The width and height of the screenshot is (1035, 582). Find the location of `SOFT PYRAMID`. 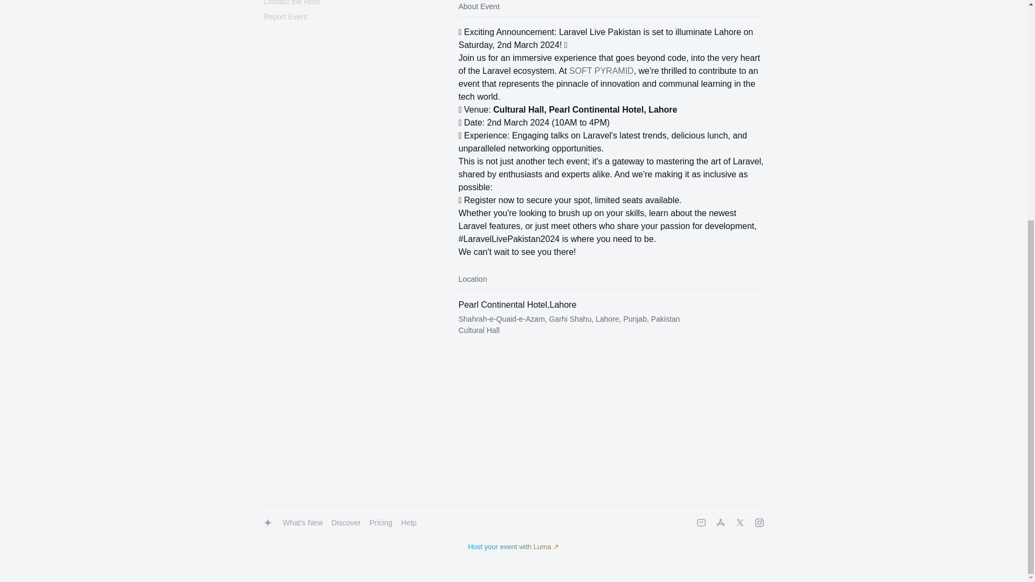

SOFT PYRAMID is located at coordinates (602, 71).